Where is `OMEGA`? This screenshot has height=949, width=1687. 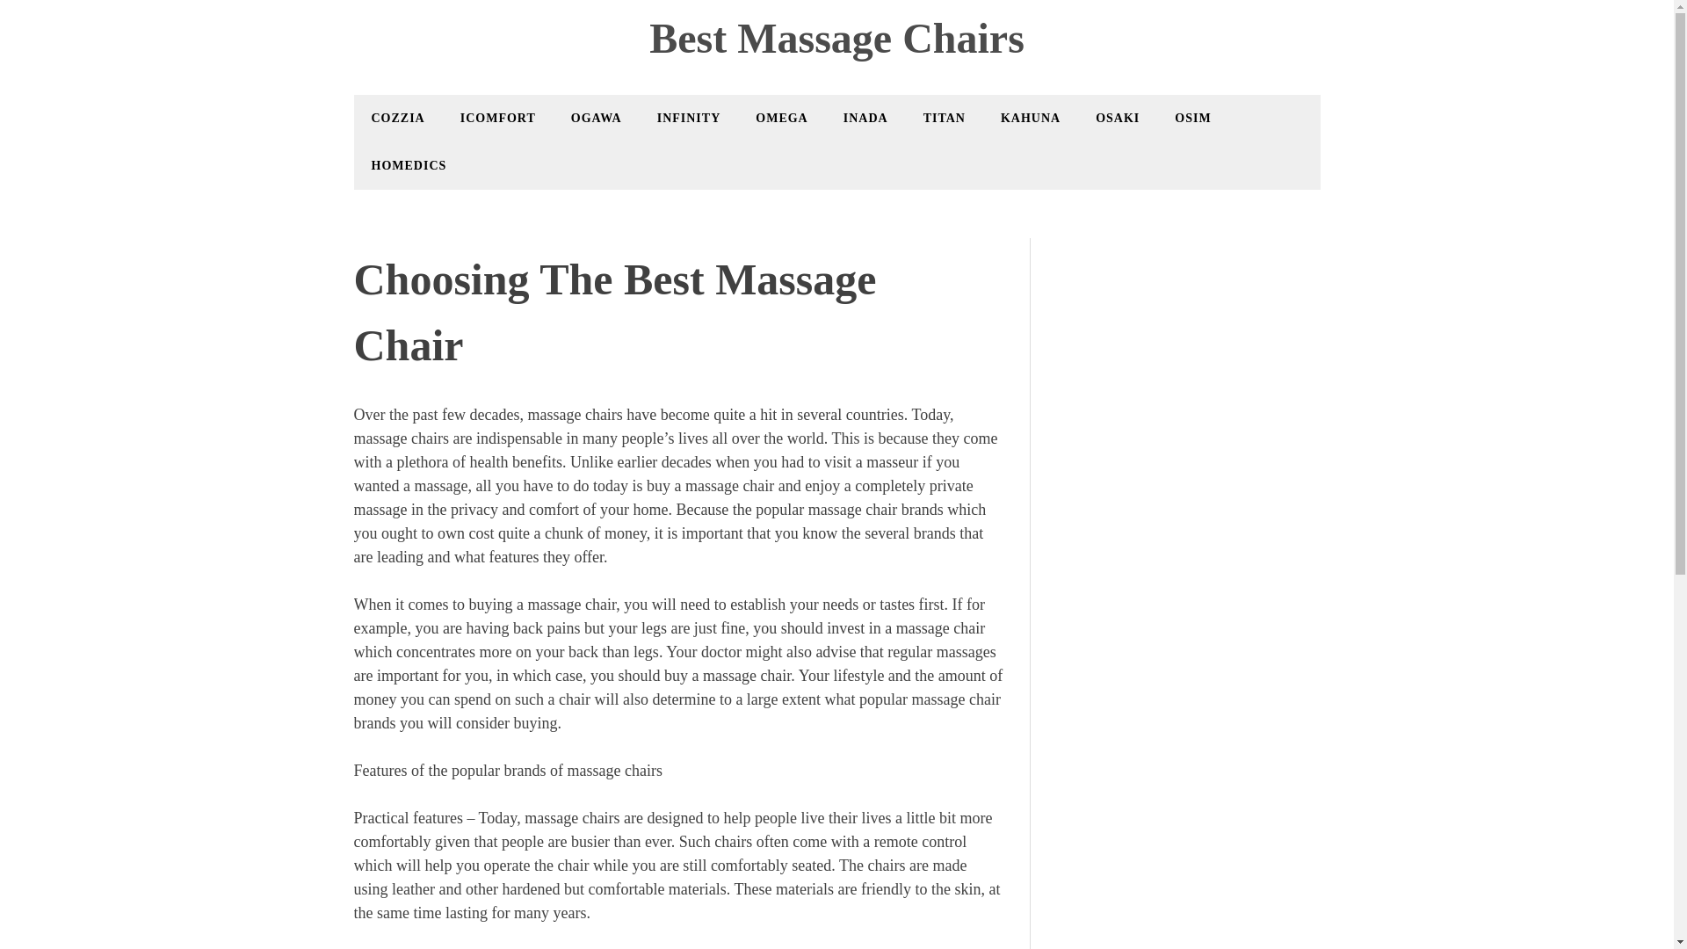 OMEGA is located at coordinates (782, 119).